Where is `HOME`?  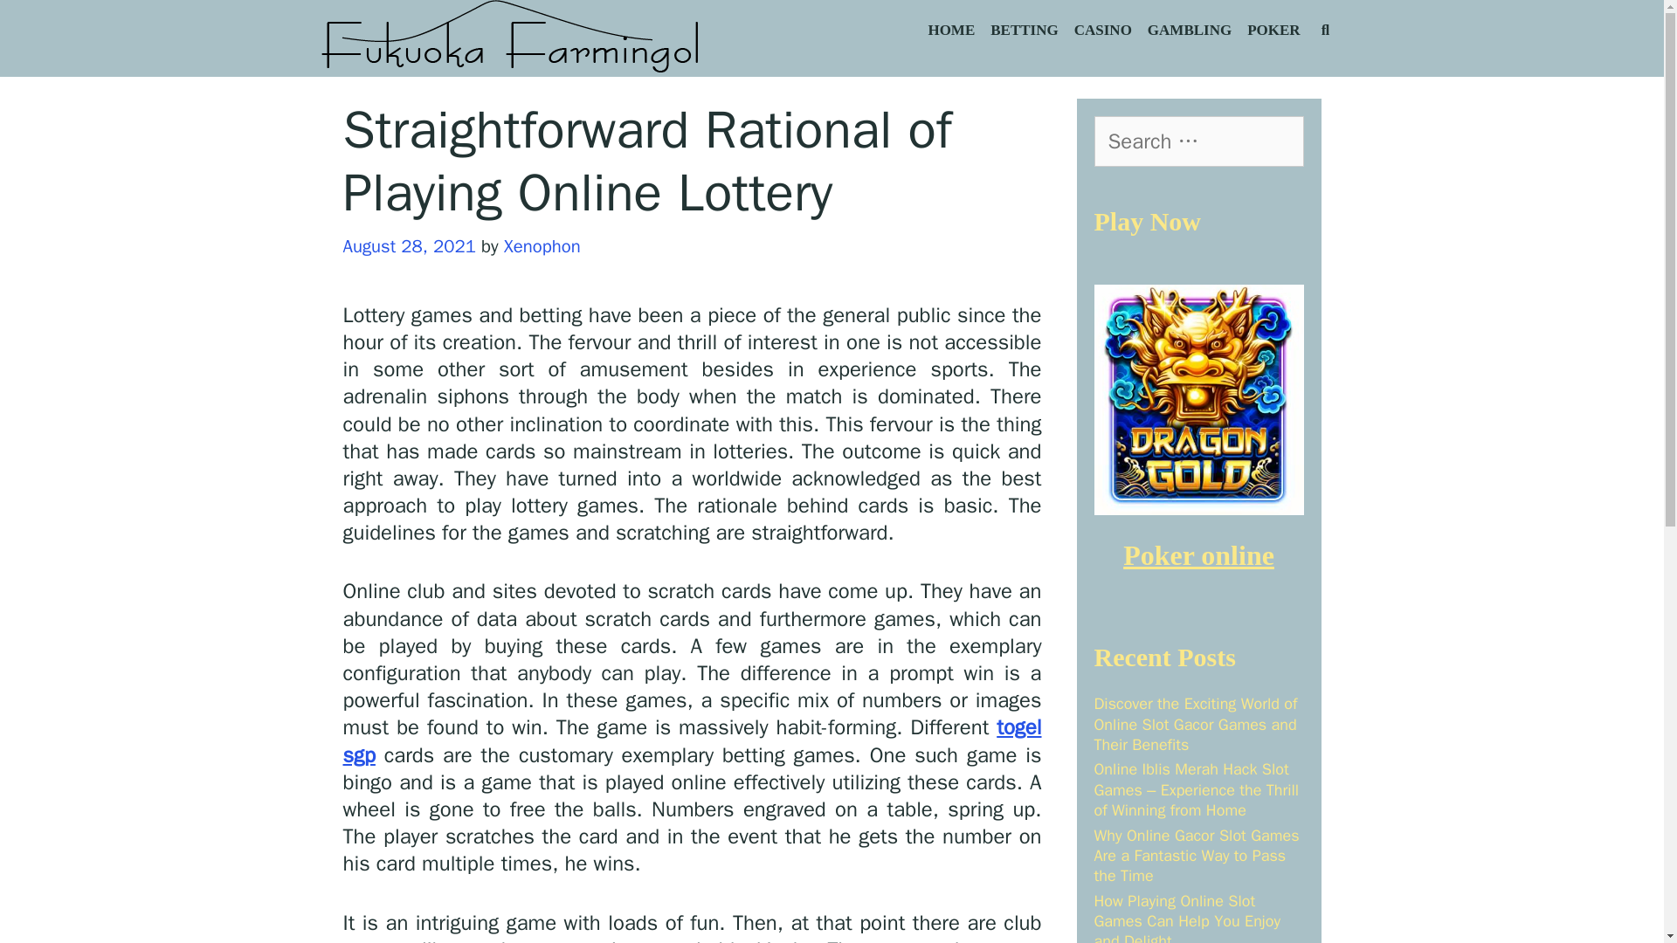
HOME is located at coordinates (950, 31).